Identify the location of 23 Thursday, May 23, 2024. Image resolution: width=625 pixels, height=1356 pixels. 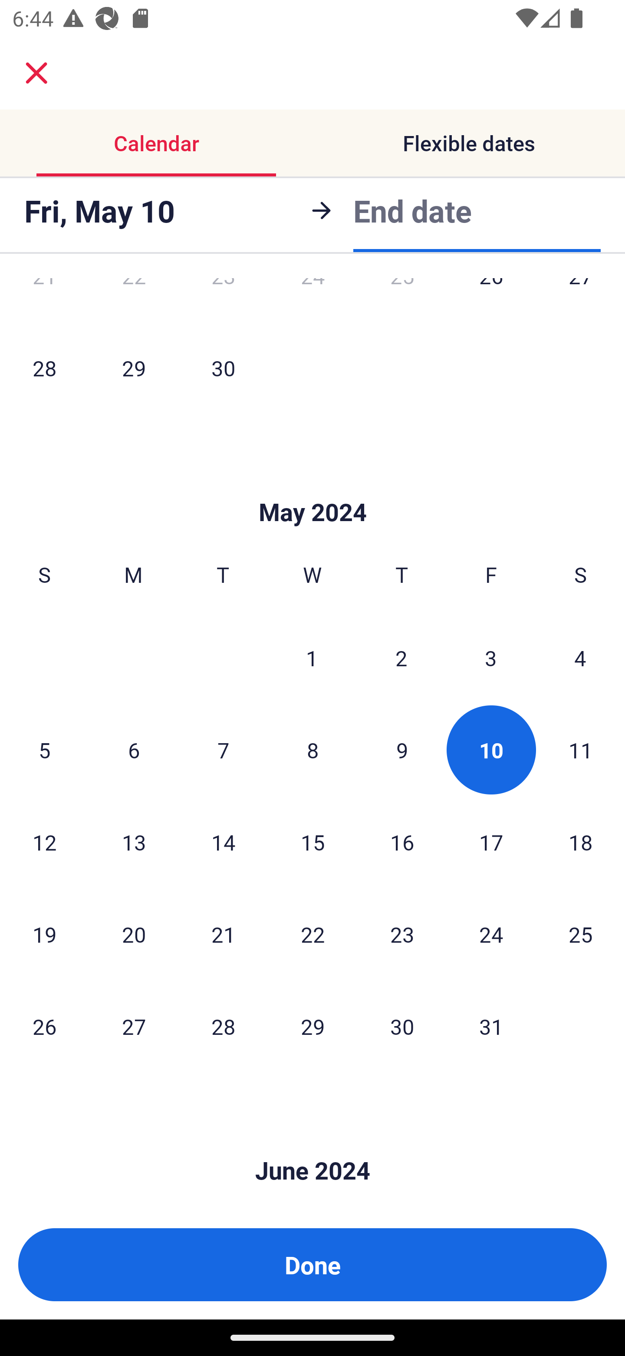
(402, 934).